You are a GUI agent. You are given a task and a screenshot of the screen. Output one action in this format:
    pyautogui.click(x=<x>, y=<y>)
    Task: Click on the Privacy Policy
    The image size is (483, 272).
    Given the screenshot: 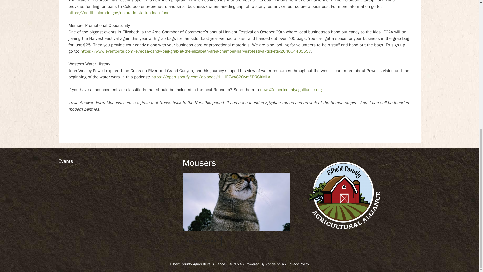 What is the action you would take?
    pyautogui.click(x=298, y=264)
    